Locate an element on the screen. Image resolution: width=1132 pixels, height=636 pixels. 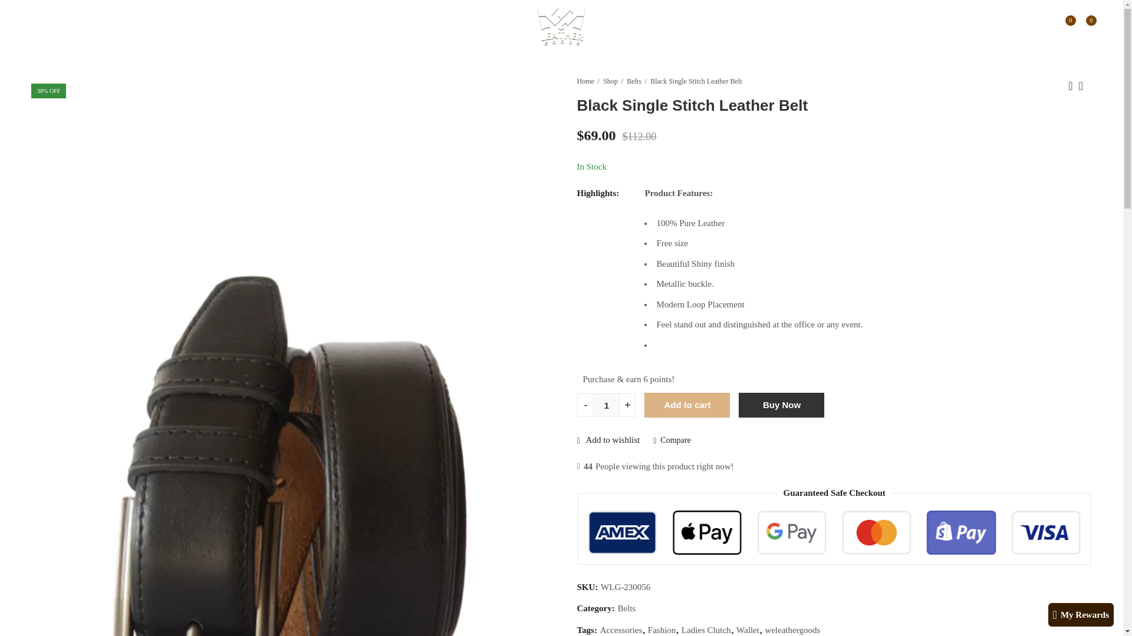
Buy Now is located at coordinates (781, 405).